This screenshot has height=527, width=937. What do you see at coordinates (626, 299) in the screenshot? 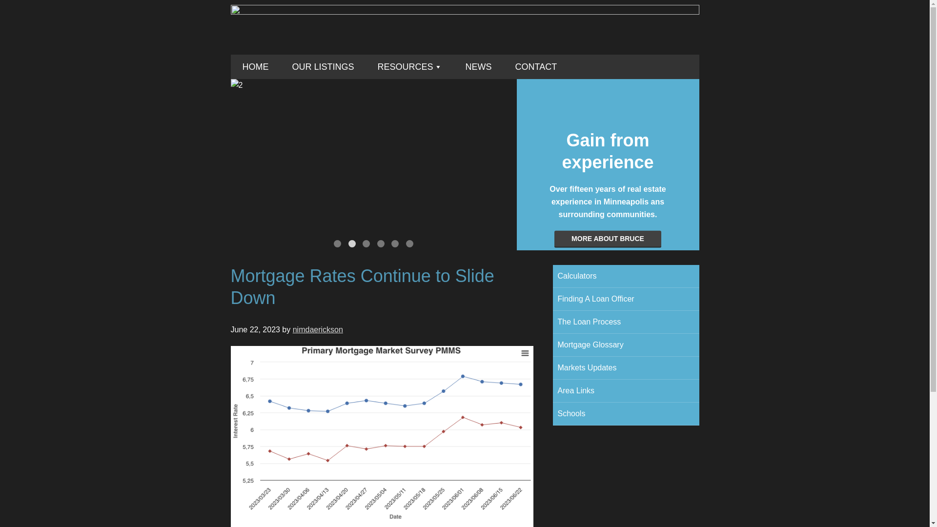
I see `Finding A Loan Officer` at bounding box center [626, 299].